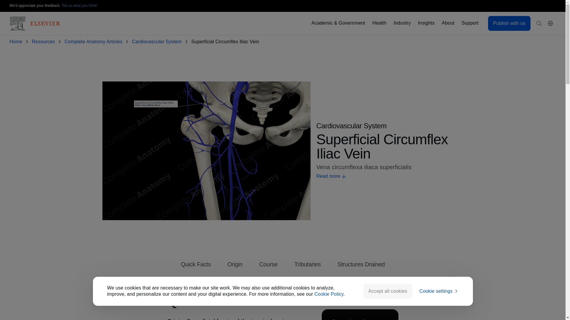 The width and height of the screenshot is (570, 320). What do you see at coordinates (361, 264) in the screenshot?
I see `Structures Drained` at bounding box center [361, 264].